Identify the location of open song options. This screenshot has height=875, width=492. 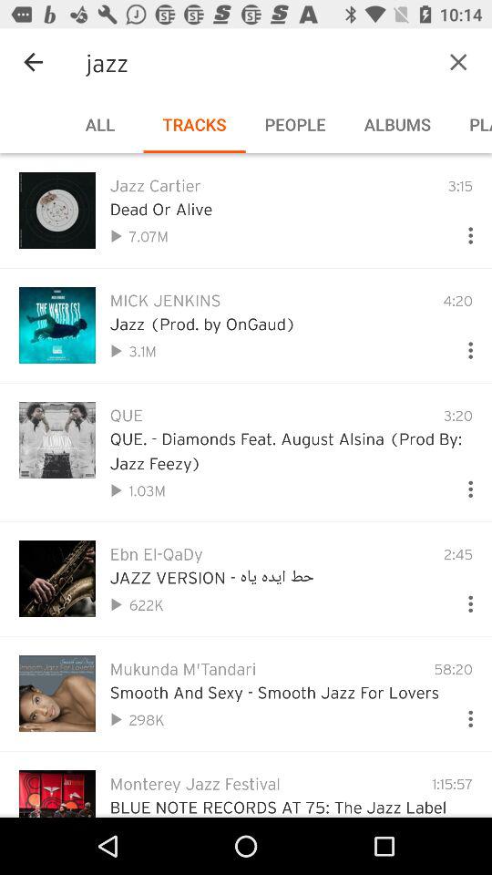
(463, 232).